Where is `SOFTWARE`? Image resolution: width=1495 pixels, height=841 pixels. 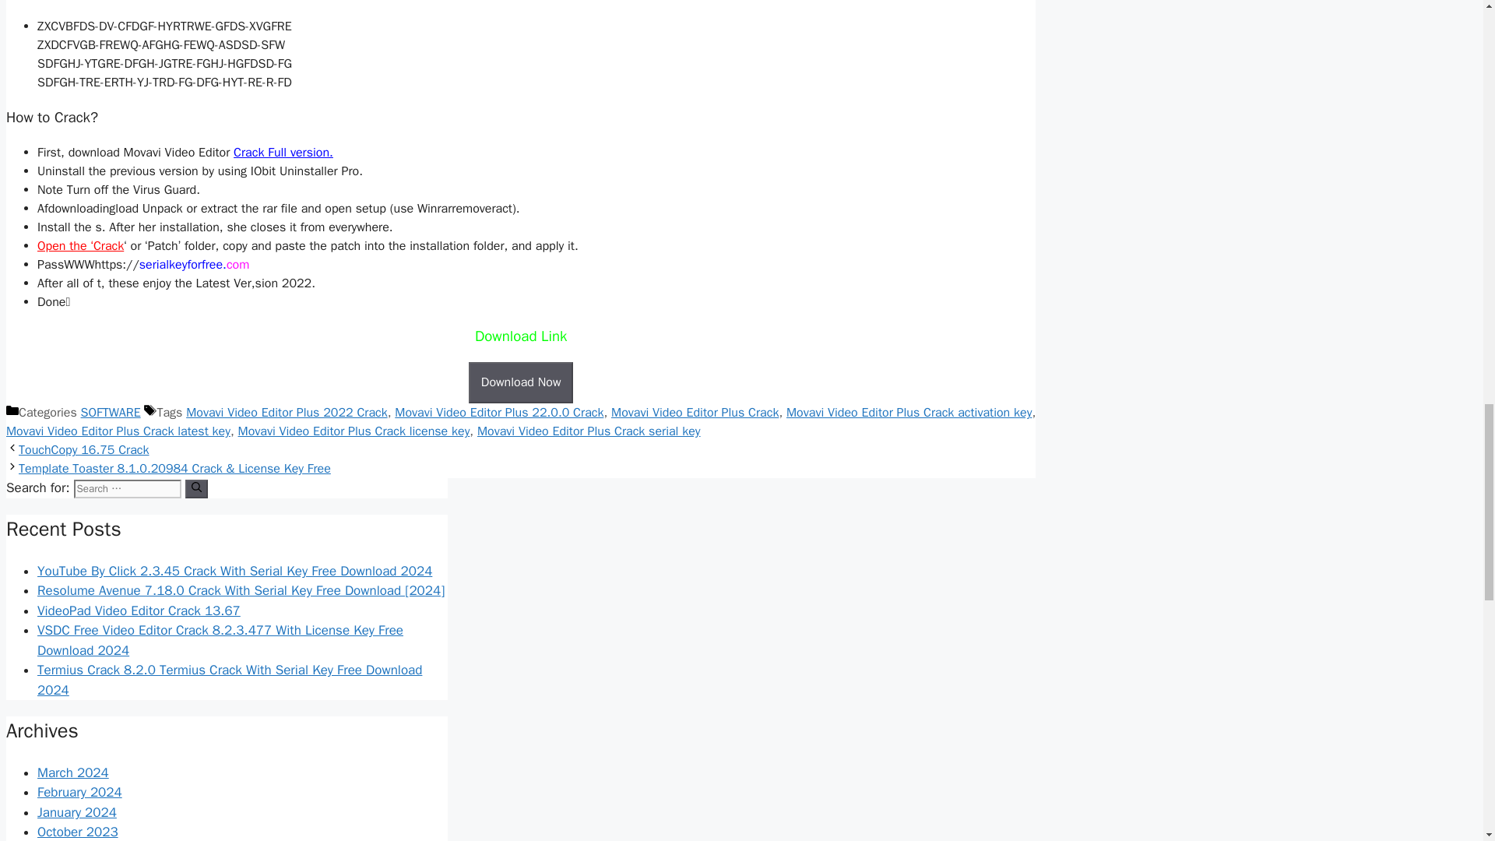 SOFTWARE is located at coordinates (111, 413).